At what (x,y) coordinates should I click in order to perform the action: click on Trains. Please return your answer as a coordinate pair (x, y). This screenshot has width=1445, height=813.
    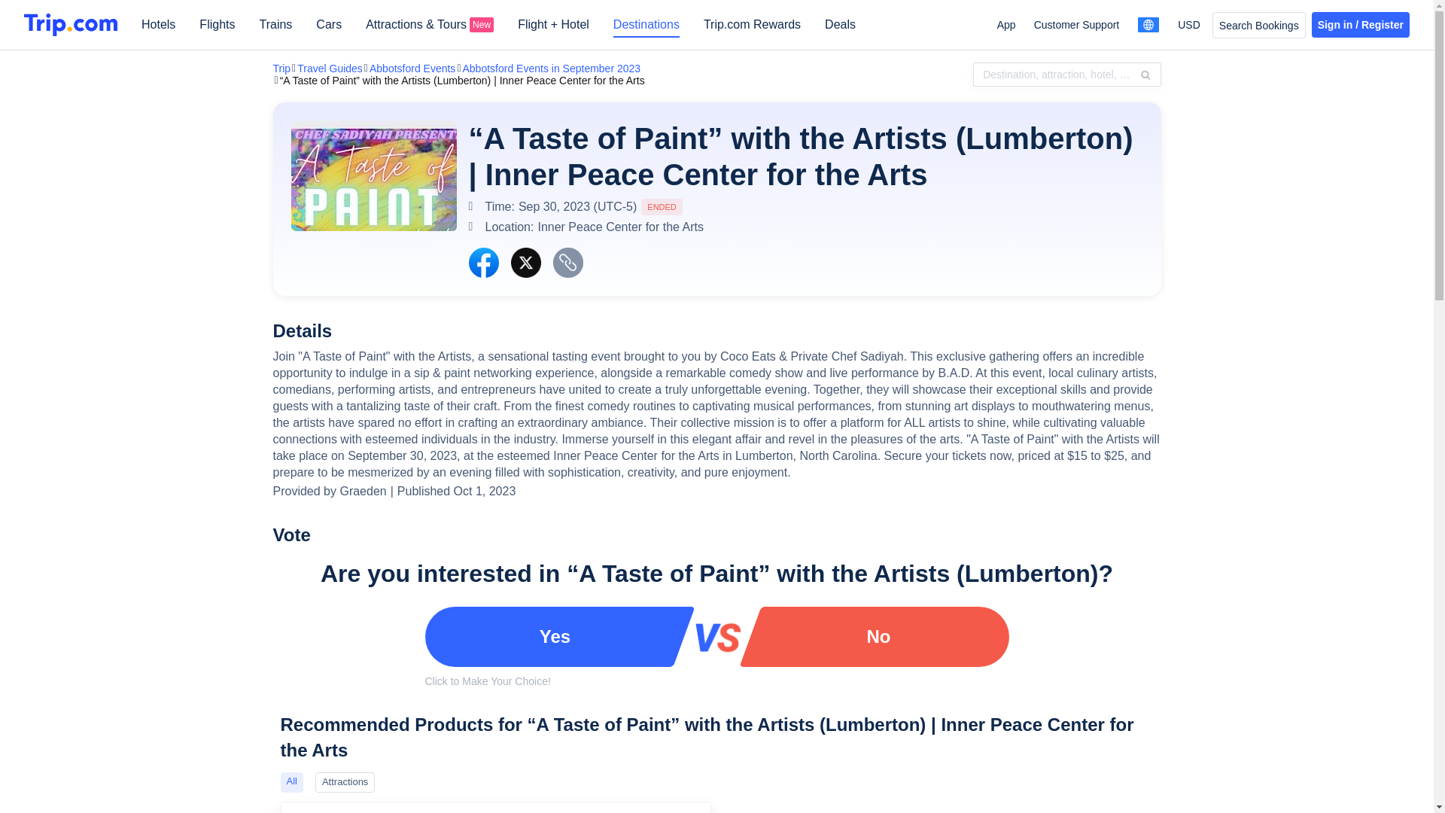
    Looking at the image, I should click on (275, 30).